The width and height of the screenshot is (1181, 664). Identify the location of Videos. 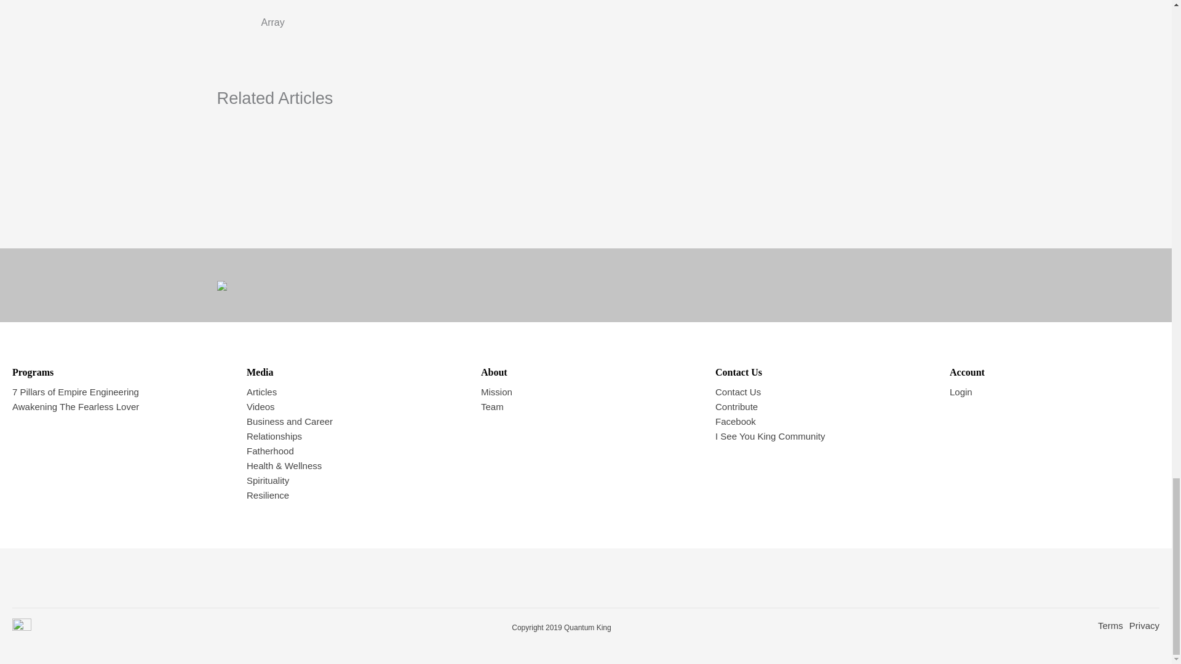
(261, 406).